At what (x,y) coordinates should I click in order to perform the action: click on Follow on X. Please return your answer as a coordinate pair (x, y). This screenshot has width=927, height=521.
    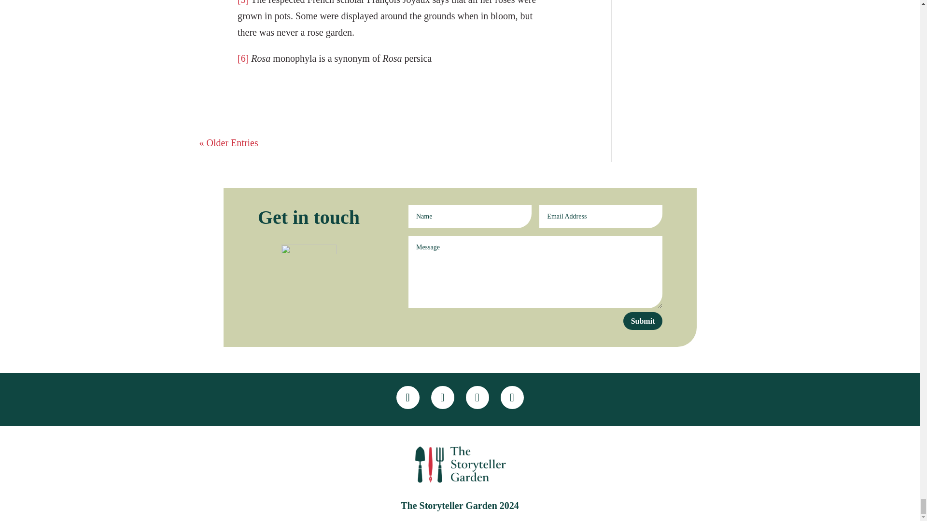
    Looking at the image, I should click on (442, 398).